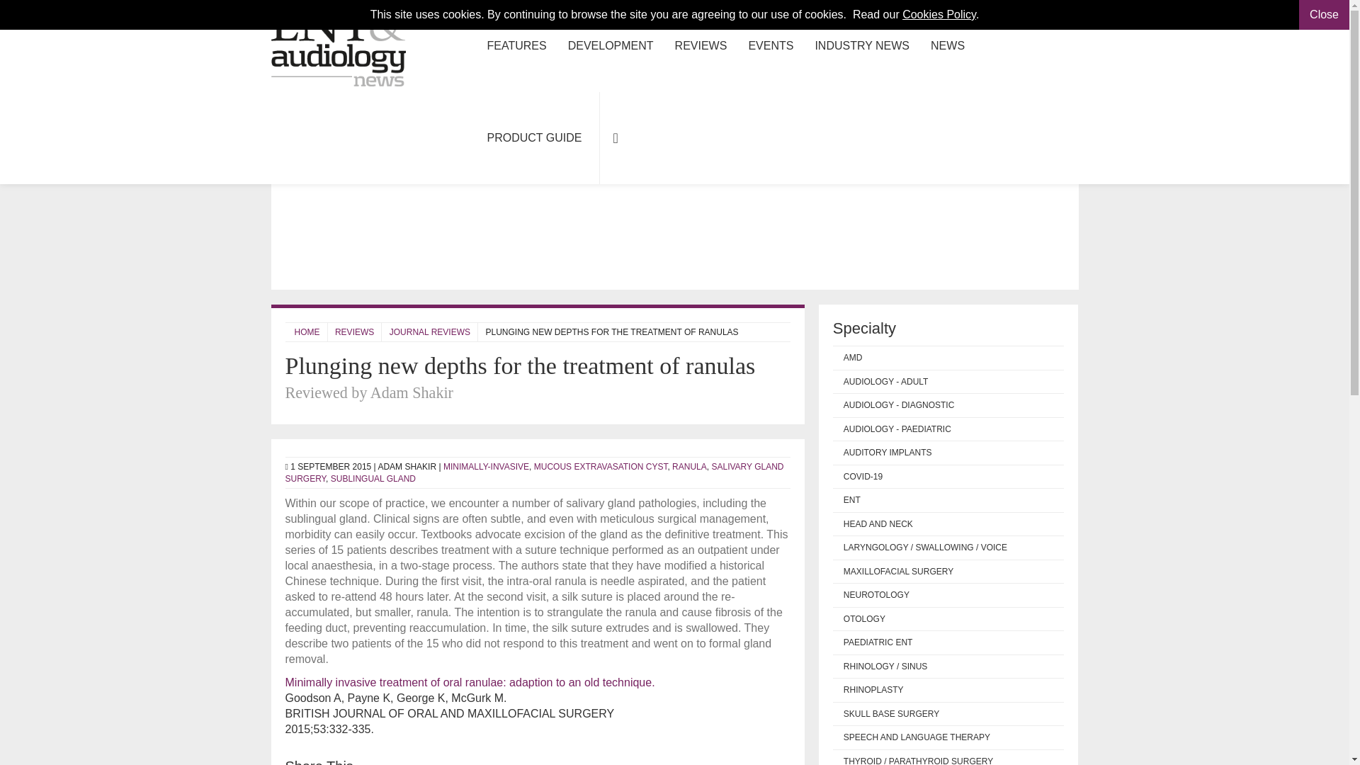 This screenshot has width=1360, height=765. Describe the element at coordinates (939, 14) in the screenshot. I see `Cookies Policy` at that location.